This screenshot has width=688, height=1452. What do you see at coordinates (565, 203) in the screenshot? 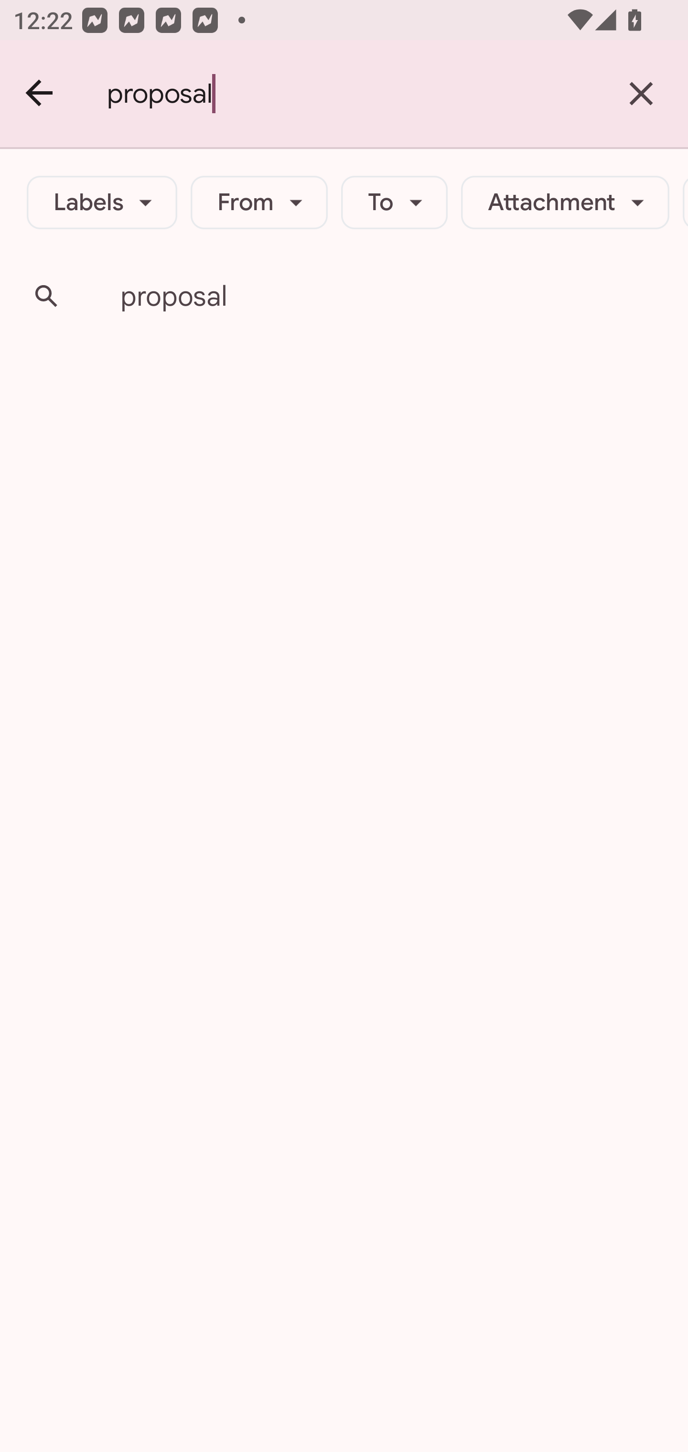
I see `Attachment` at bounding box center [565, 203].